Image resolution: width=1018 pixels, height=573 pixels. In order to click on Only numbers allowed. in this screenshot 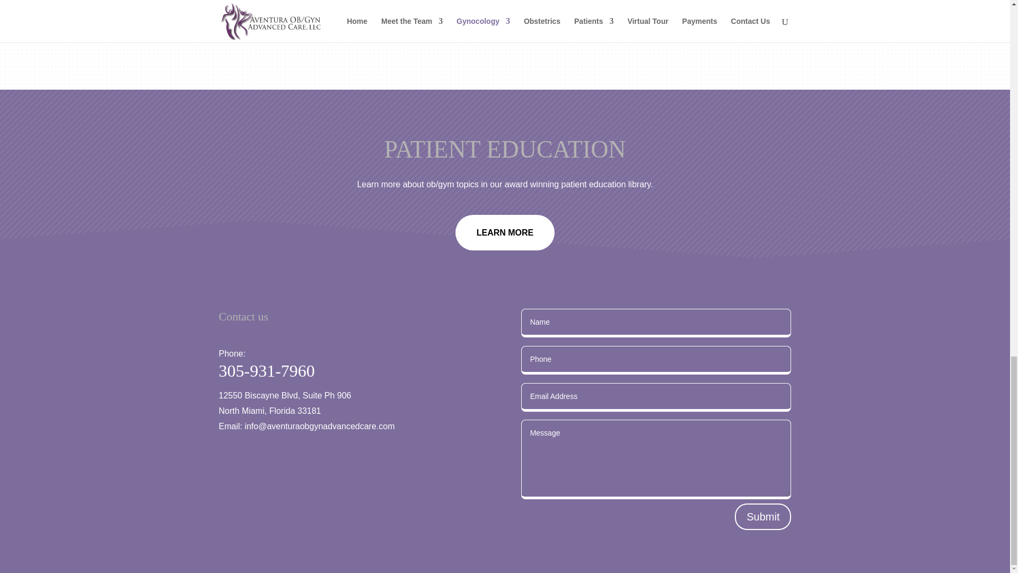, I will do `click(656, 360)`.